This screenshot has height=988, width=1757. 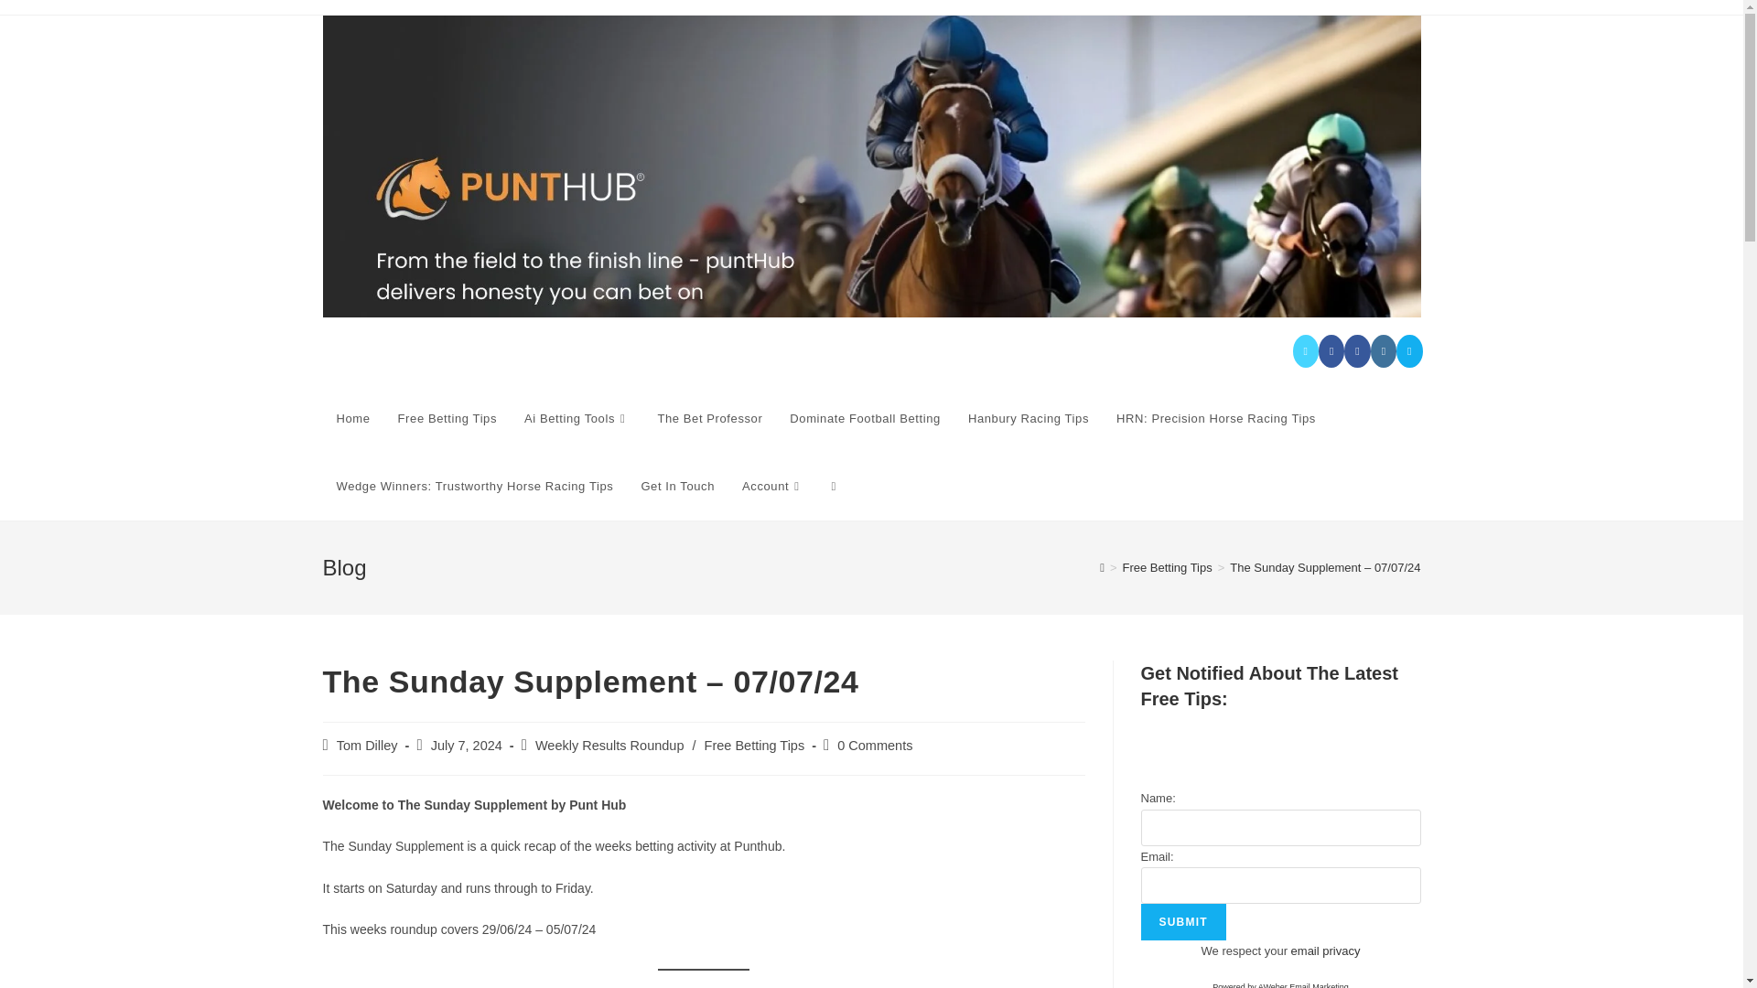 I want to click on Account, so click(x=773, y=487).